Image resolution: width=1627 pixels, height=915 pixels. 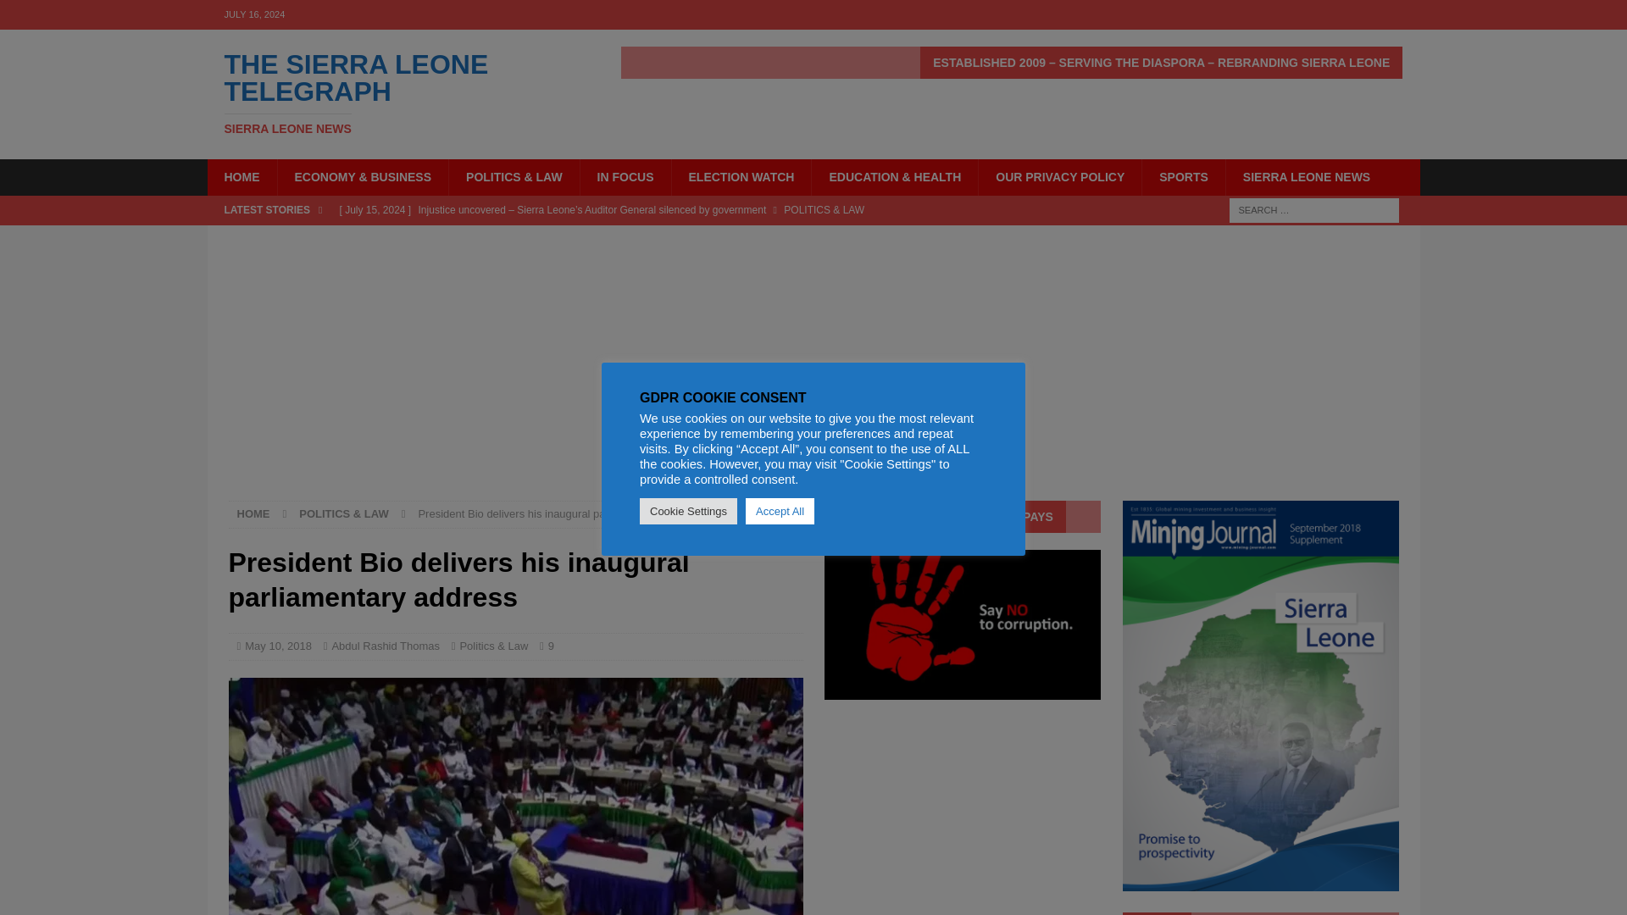 What do you see at coordinates (516, 796) in the screenshot?
I see `official opening of parliament 2018 111` at bounding box center [516, 796].